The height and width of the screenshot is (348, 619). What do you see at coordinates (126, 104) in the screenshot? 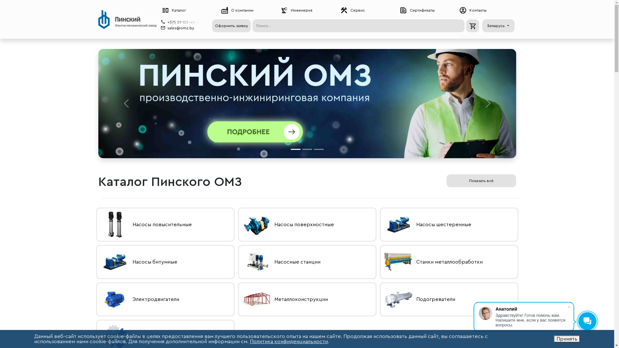
I see `Previous` at bounding box center [126, 104].